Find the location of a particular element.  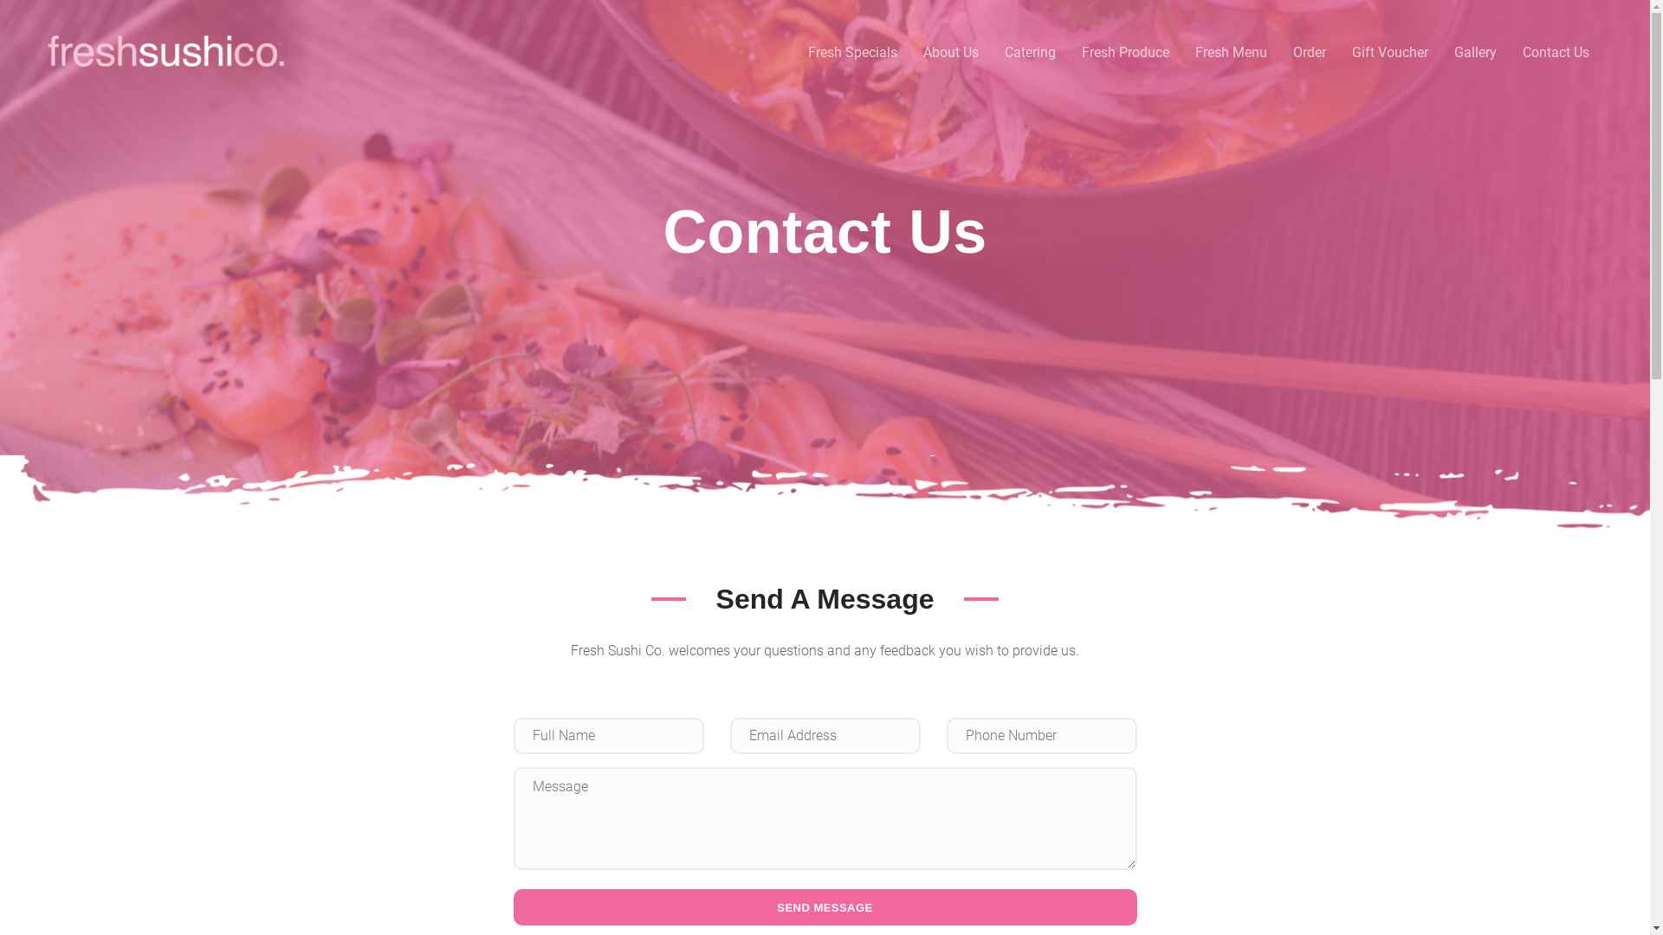

Fresh Menu is located at coordinates (1232, 53).